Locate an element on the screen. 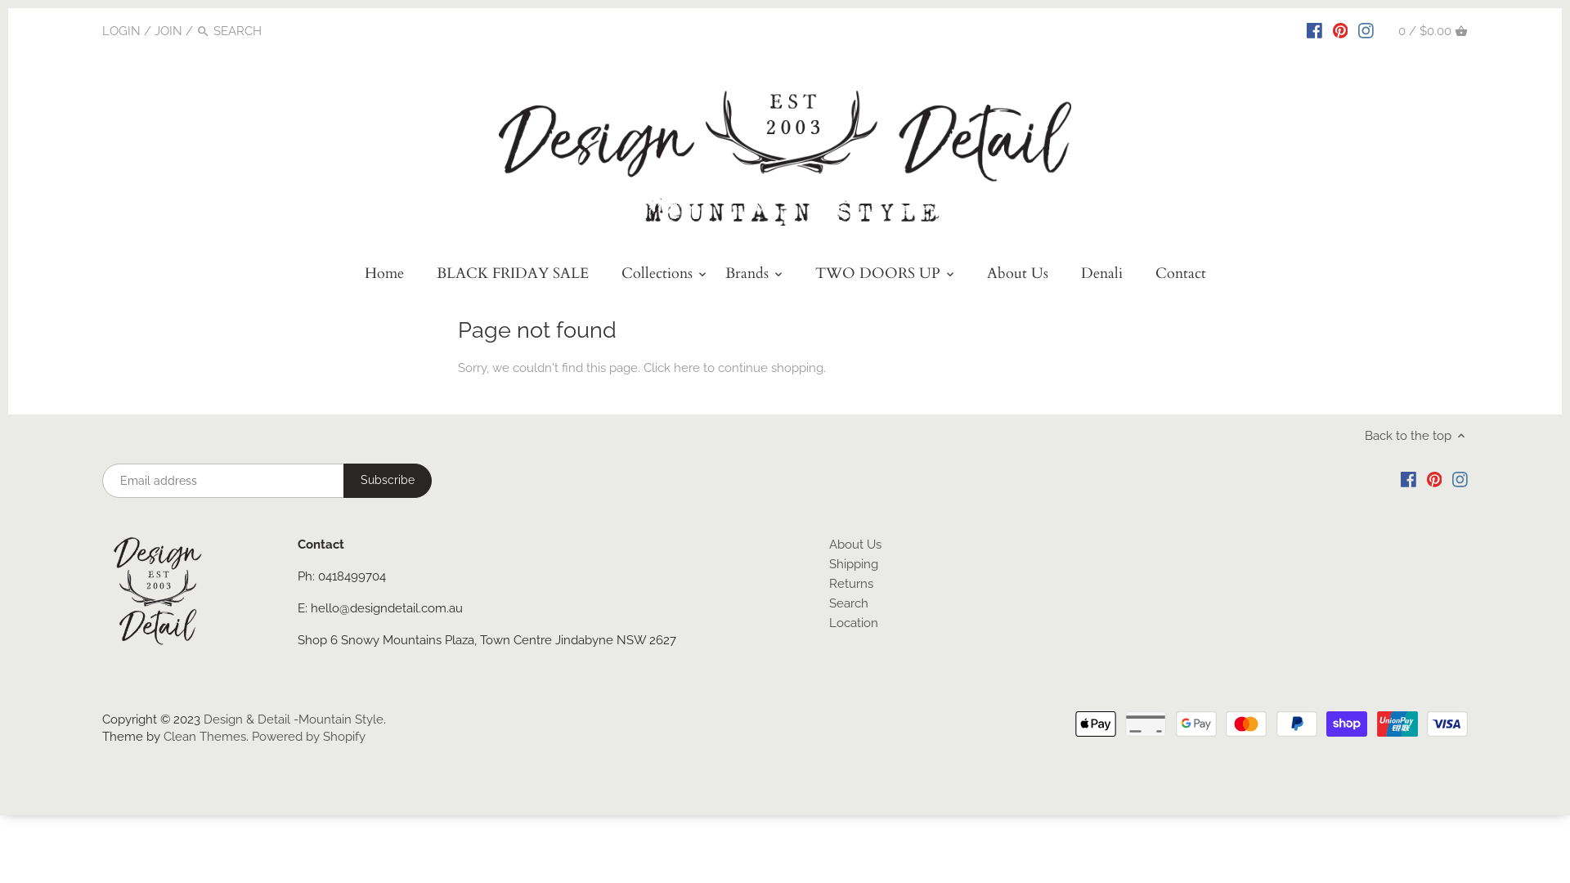  Location is located at coordinates (854, 623).